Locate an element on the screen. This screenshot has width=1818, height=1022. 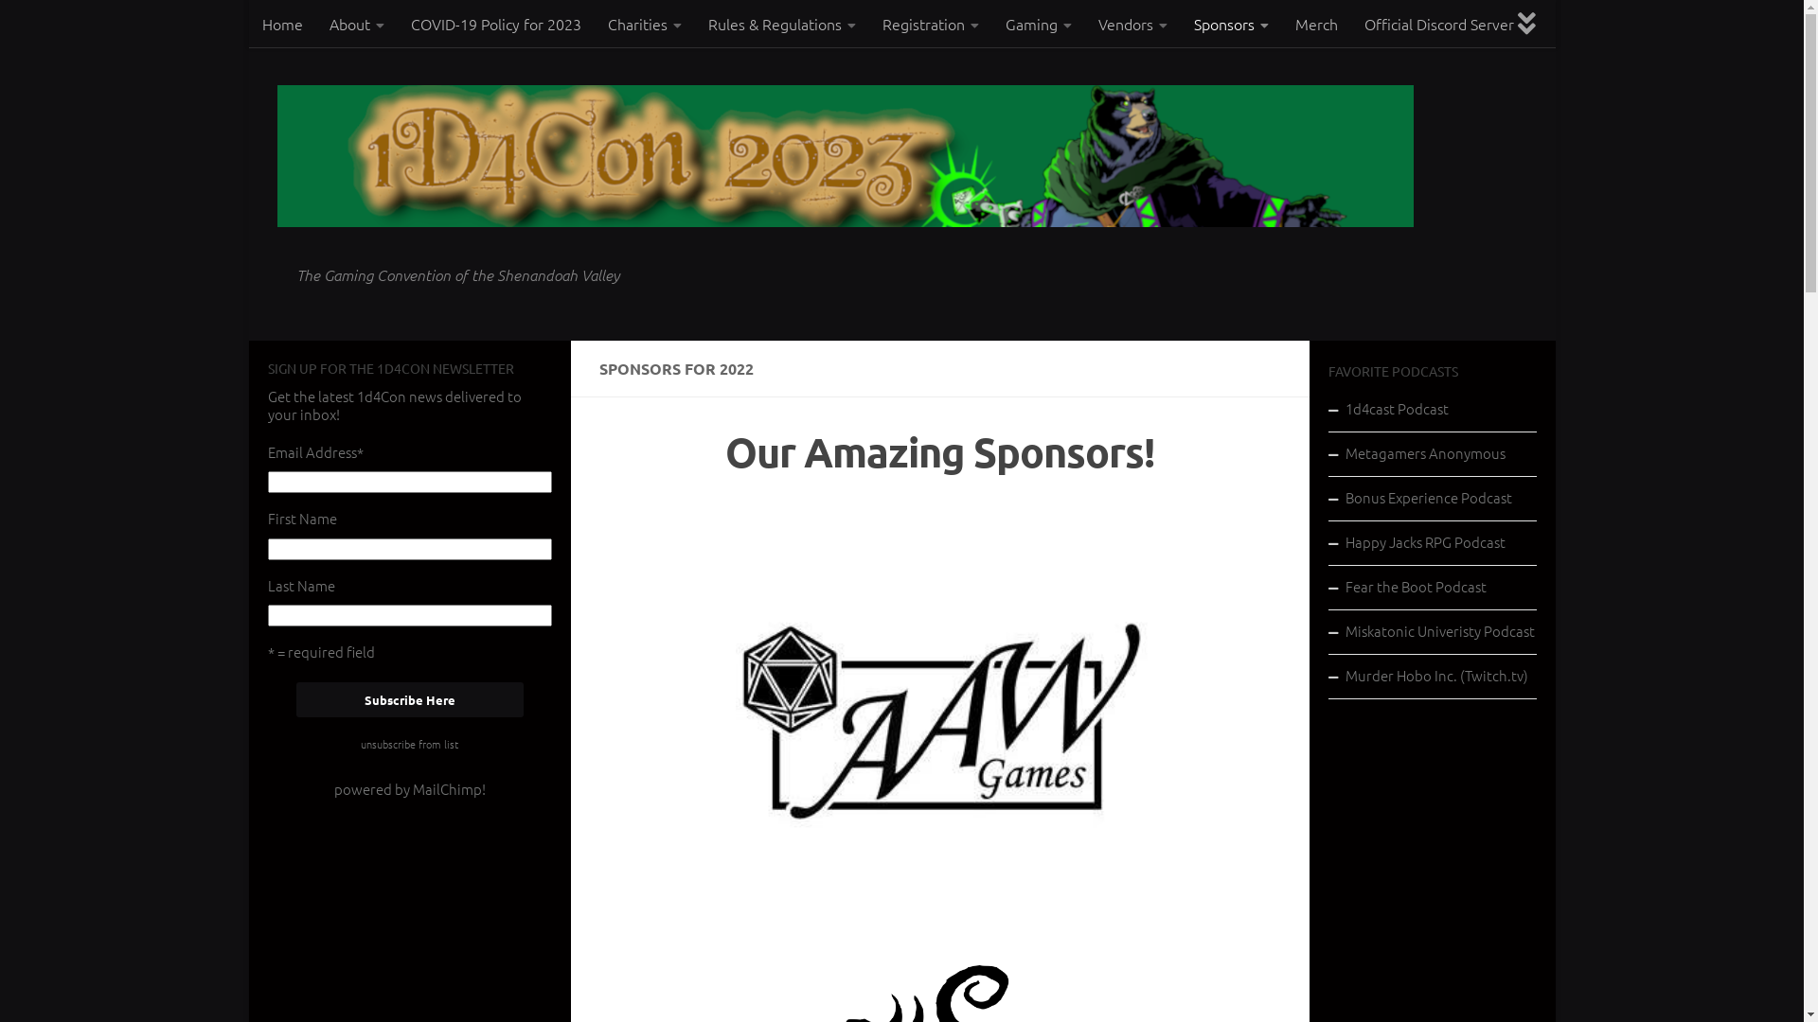
MailChimp is located at coordinates (447, 789).